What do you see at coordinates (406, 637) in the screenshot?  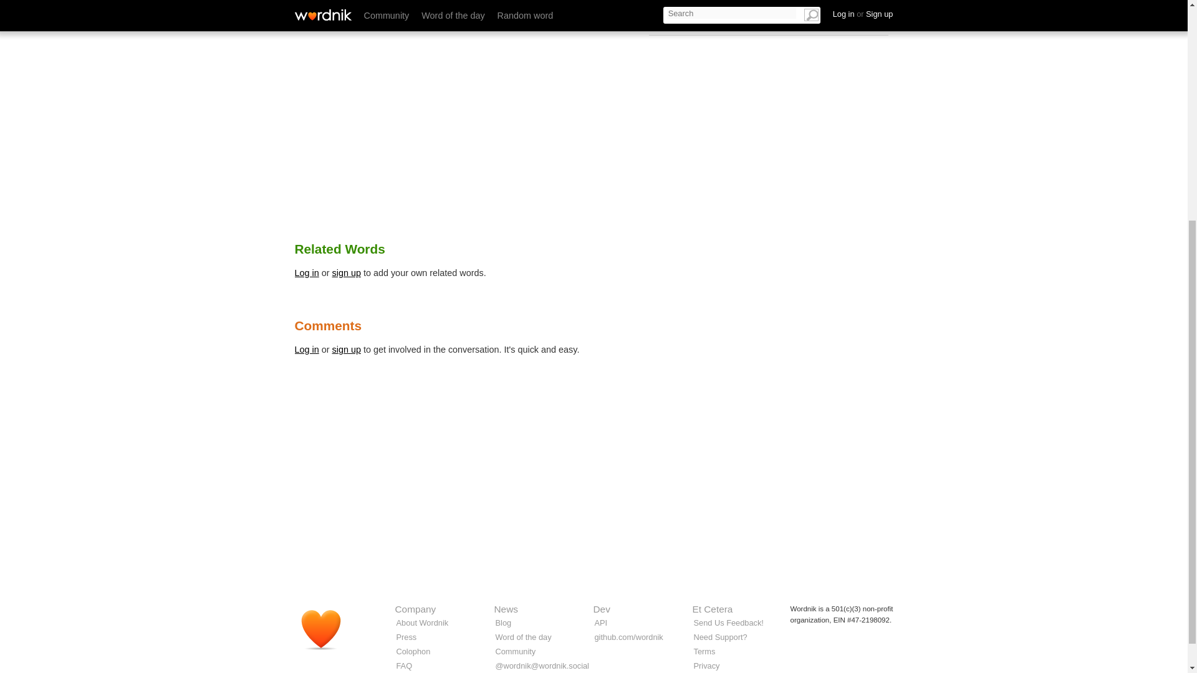 I see `Press` at bounding box center [406, 637].